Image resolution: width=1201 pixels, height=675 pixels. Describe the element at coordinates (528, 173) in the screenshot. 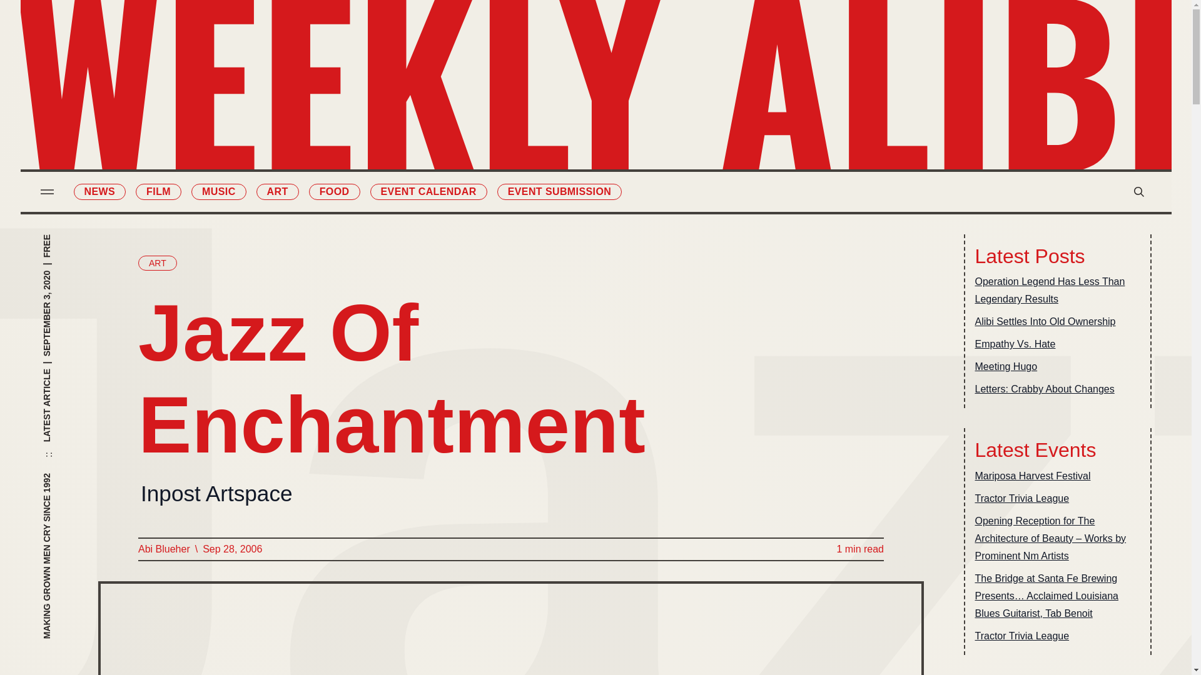

I see `CANNABIS` at that location.